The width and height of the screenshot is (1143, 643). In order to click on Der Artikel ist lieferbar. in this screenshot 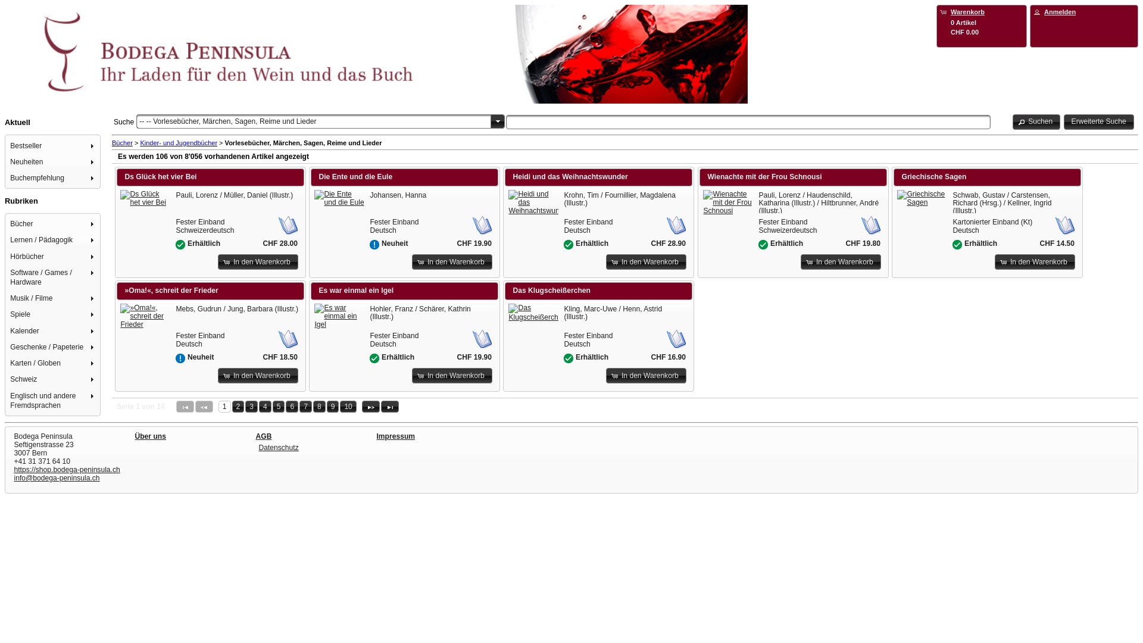, I will do `click(374, 358)`.